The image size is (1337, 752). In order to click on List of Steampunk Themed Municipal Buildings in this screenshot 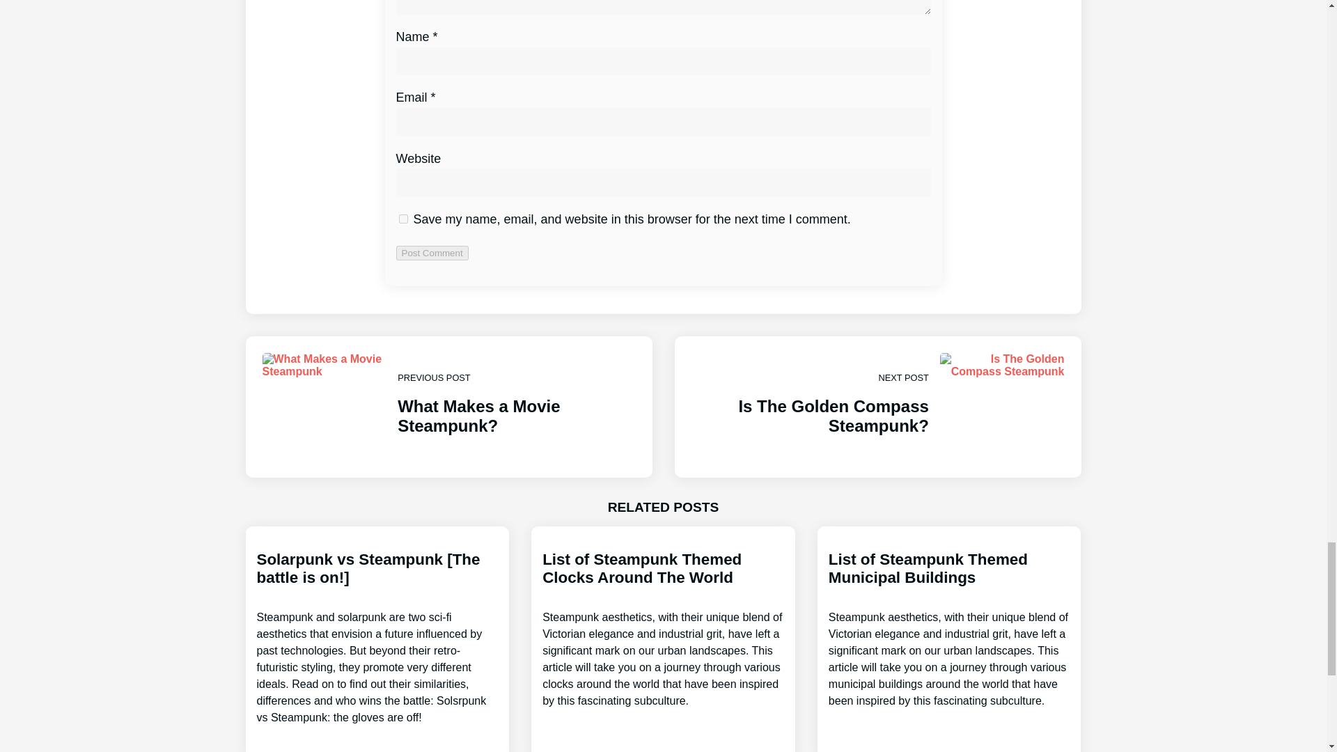, I will do `click(432, 253)`.